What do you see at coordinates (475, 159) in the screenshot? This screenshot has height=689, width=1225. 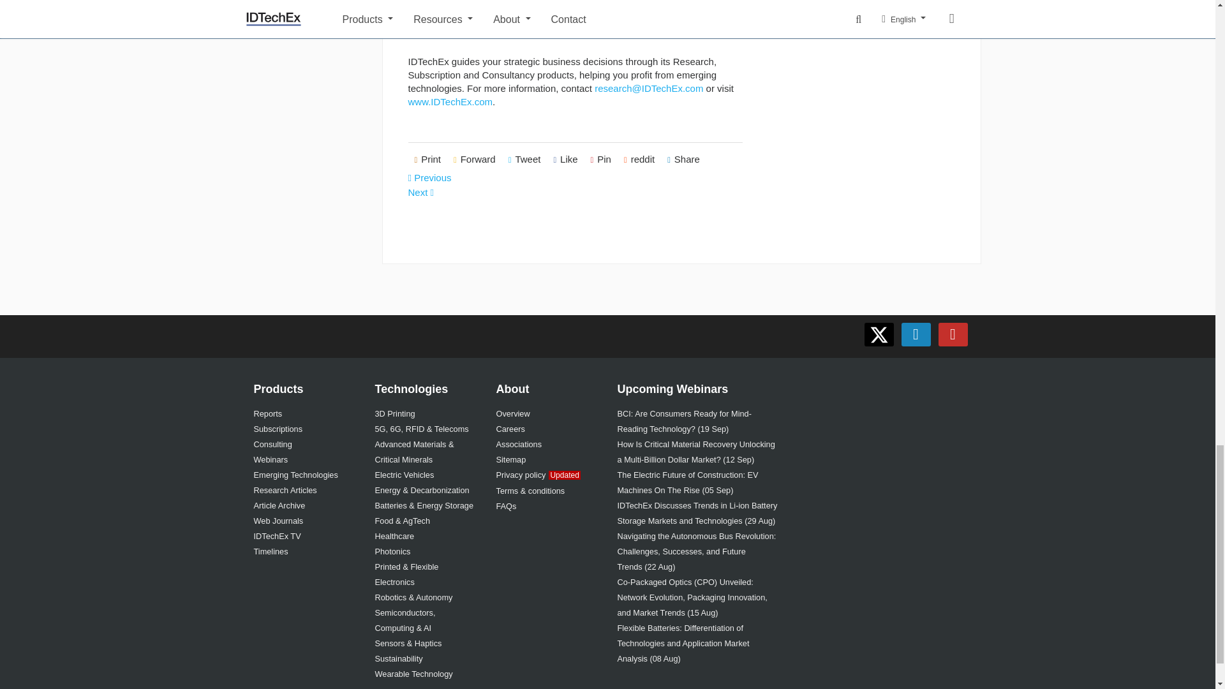 I see `Forward to a Friend` at bounding box center [475, 159].